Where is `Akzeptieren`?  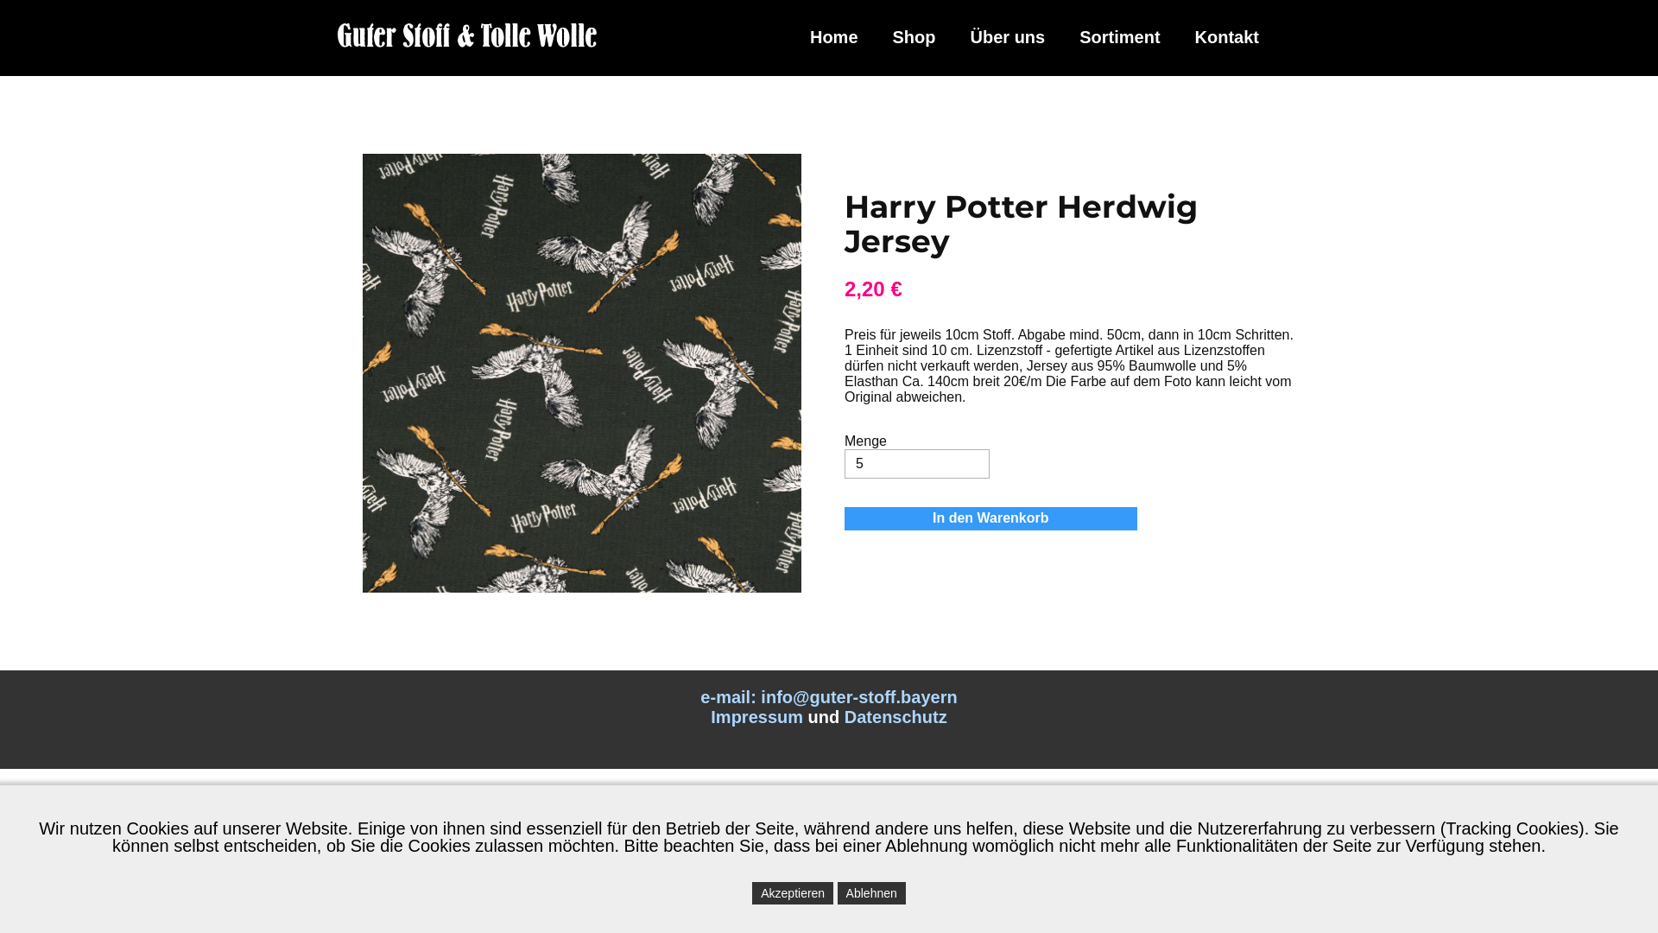
Akzeptieren is located at coordinates (793, 893).